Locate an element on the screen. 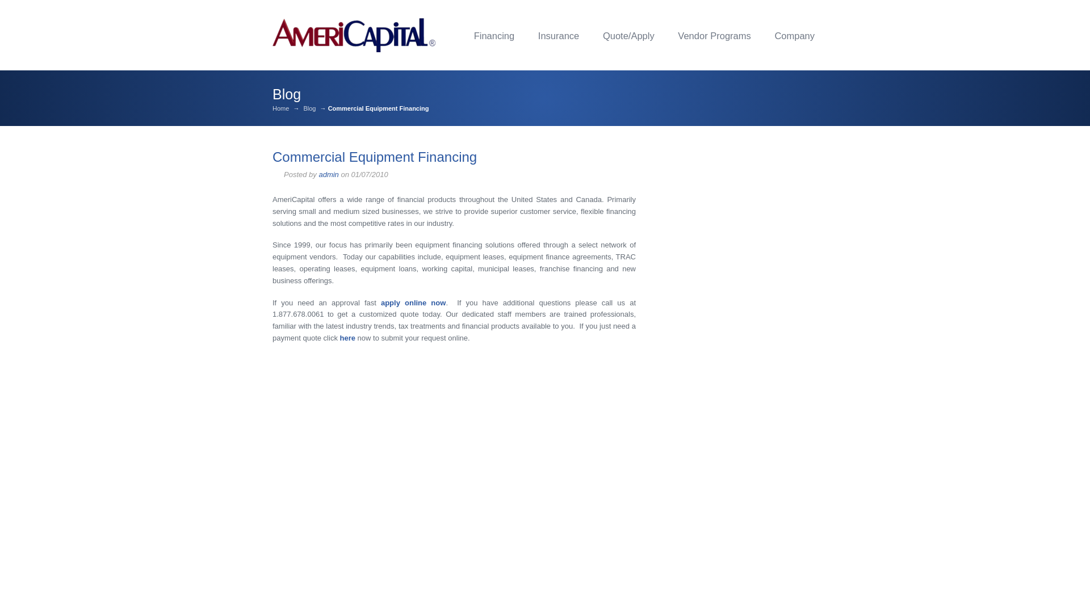 This screenshot has height=613, width=1090. Posts by admin is located at coordinates (328, 175).